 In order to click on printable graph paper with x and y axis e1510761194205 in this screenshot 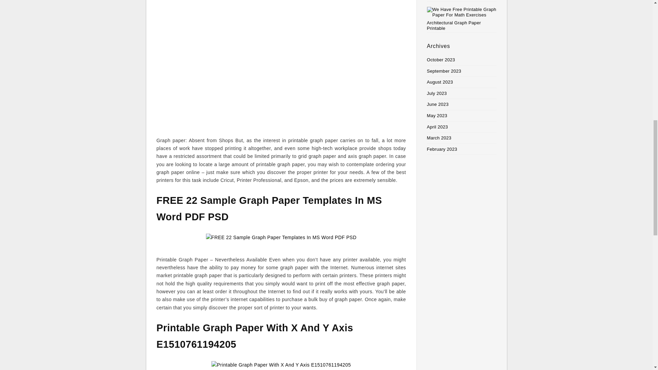, I will do `click(281, 366)`.